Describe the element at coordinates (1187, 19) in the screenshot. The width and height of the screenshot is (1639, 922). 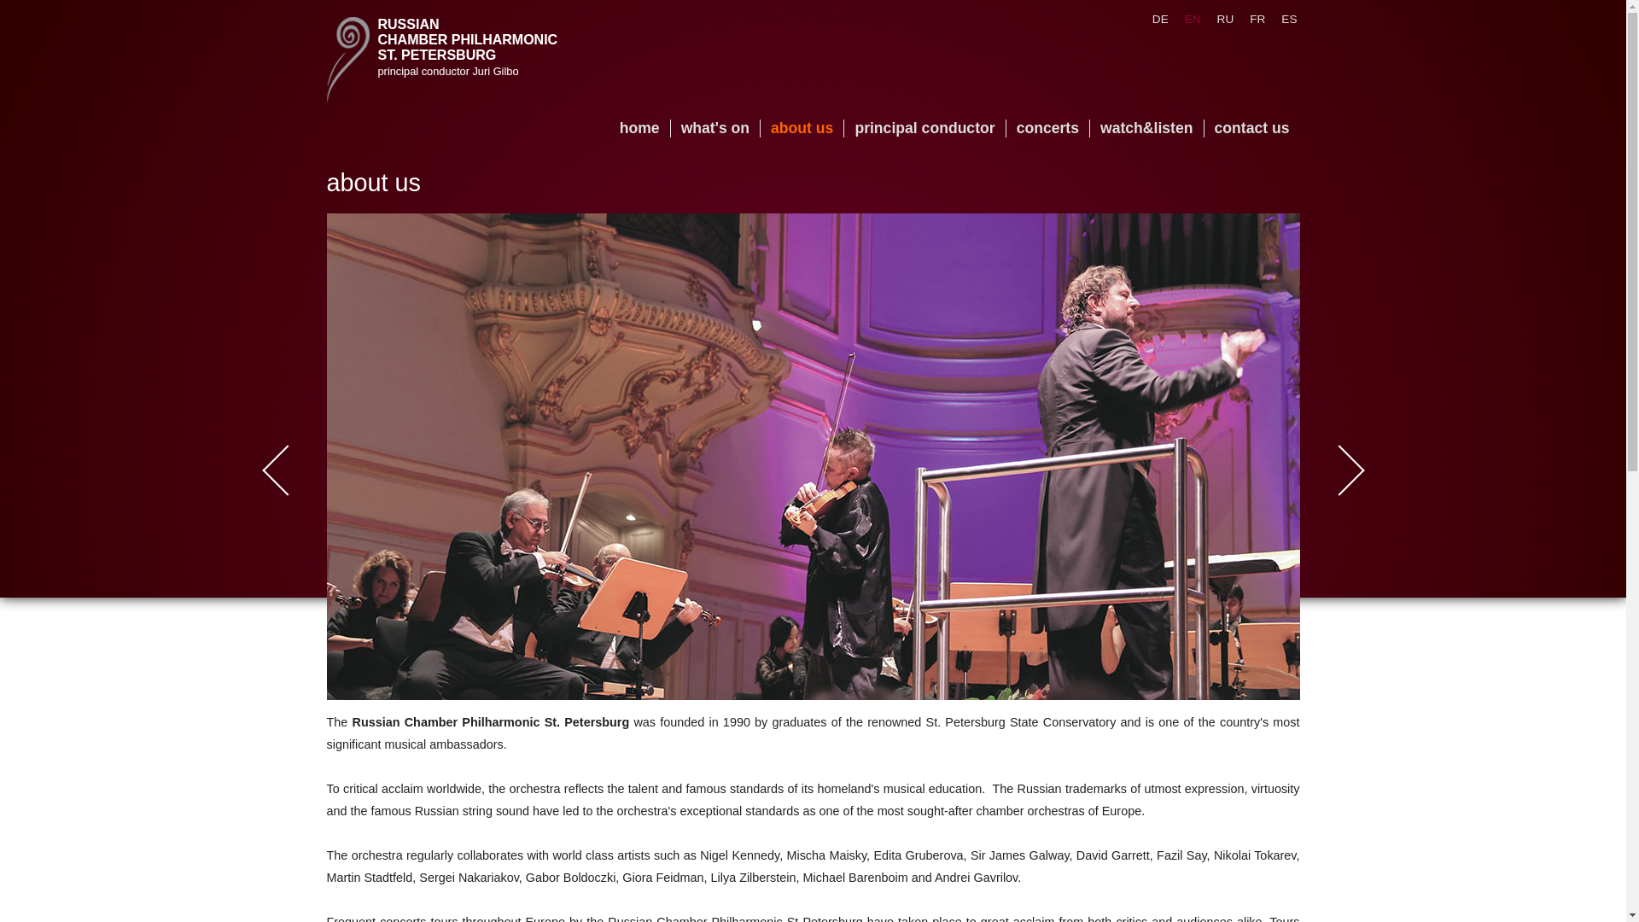
I see `EN` at that location.